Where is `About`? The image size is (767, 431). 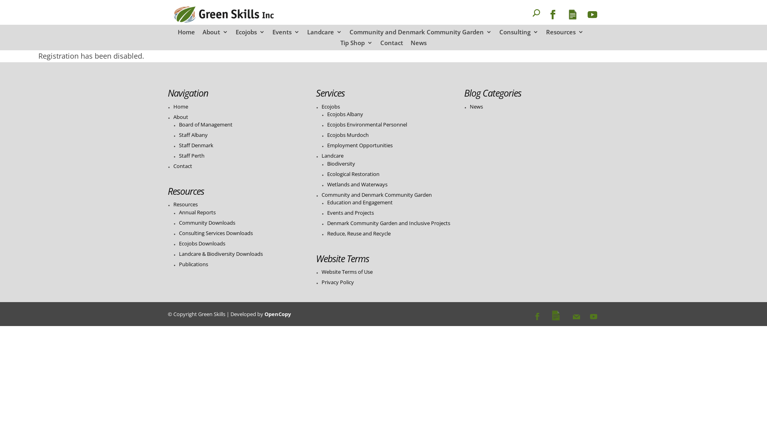
About is located at coordinates (181, 117).